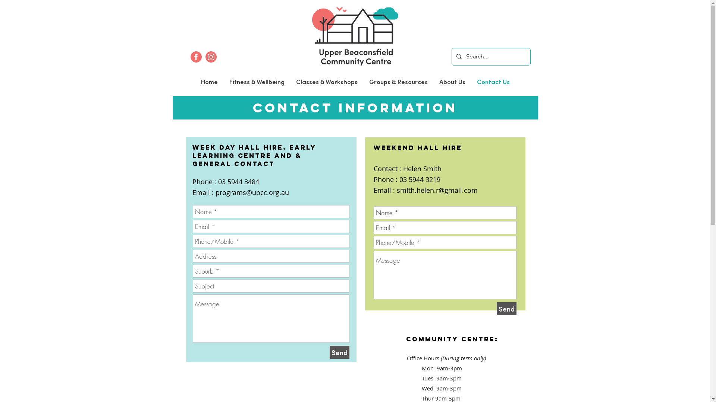  What do you see at coordinates (257, 82) in the screenshot?
I see `Fitness & Wellbeing` at bounding box center [257, 82].